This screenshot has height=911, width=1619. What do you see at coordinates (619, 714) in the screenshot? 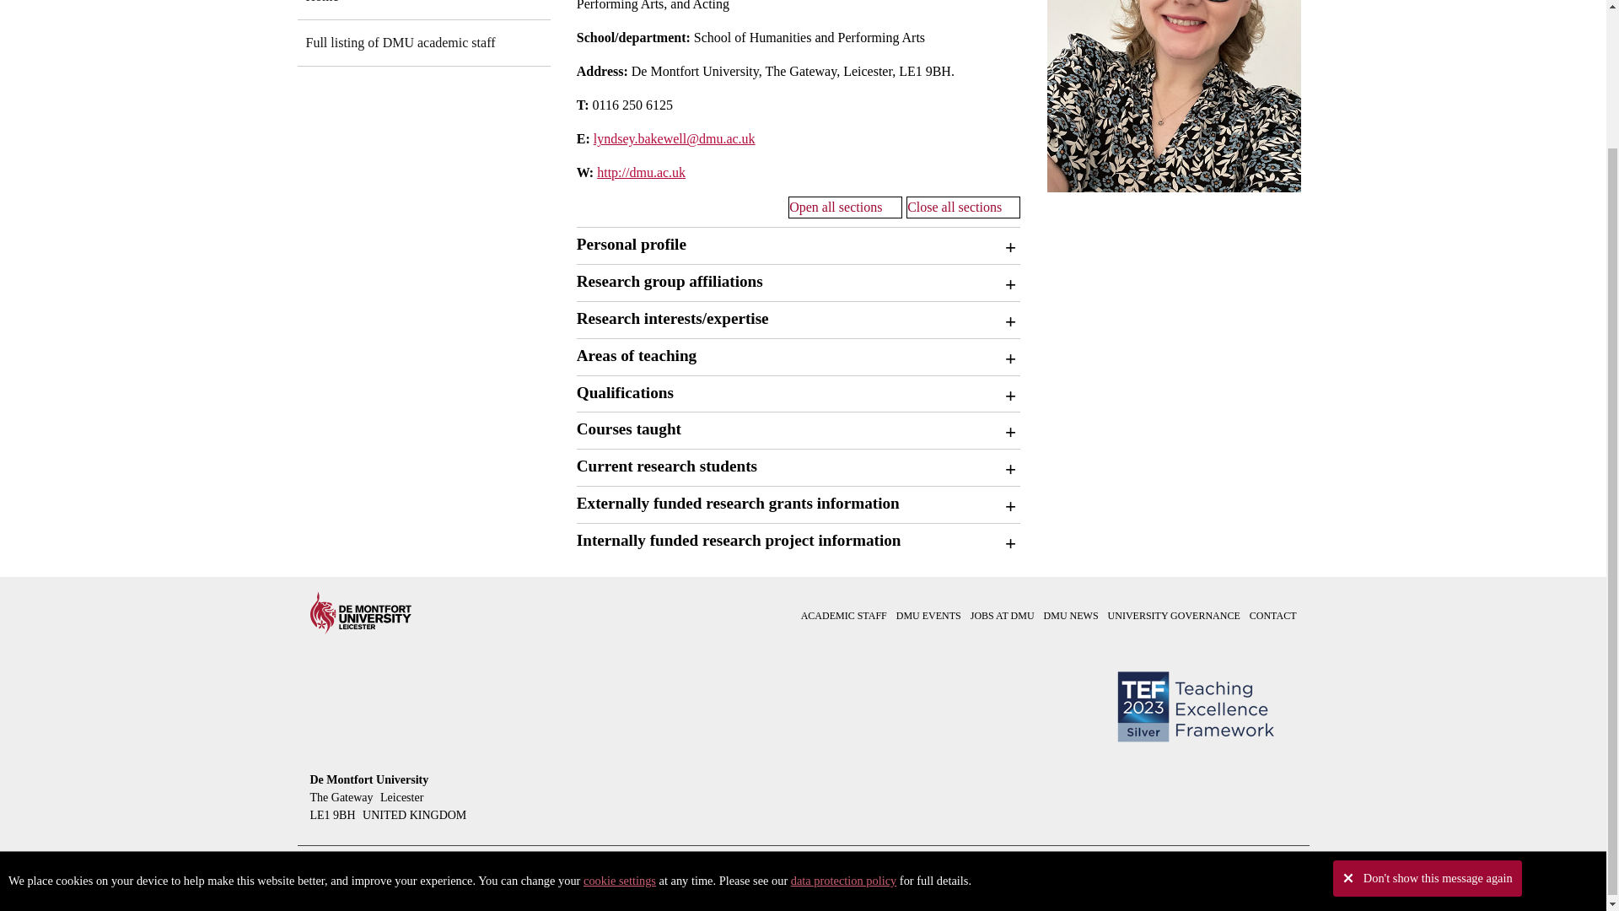
I see `cookie settings` at bounding box center [619, 714].